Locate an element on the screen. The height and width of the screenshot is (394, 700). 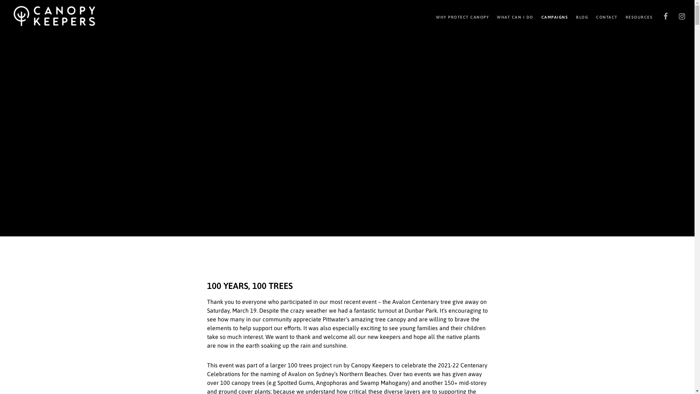
CAMPAIGNS is located at coordinates (551, 16).